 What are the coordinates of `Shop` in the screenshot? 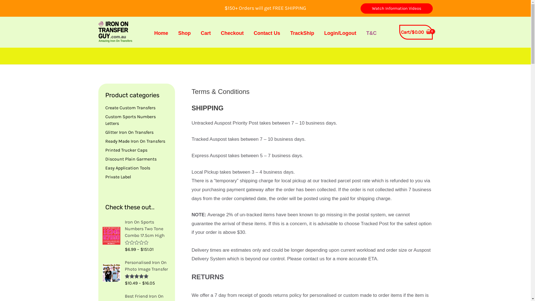 It's located at (184, 33).